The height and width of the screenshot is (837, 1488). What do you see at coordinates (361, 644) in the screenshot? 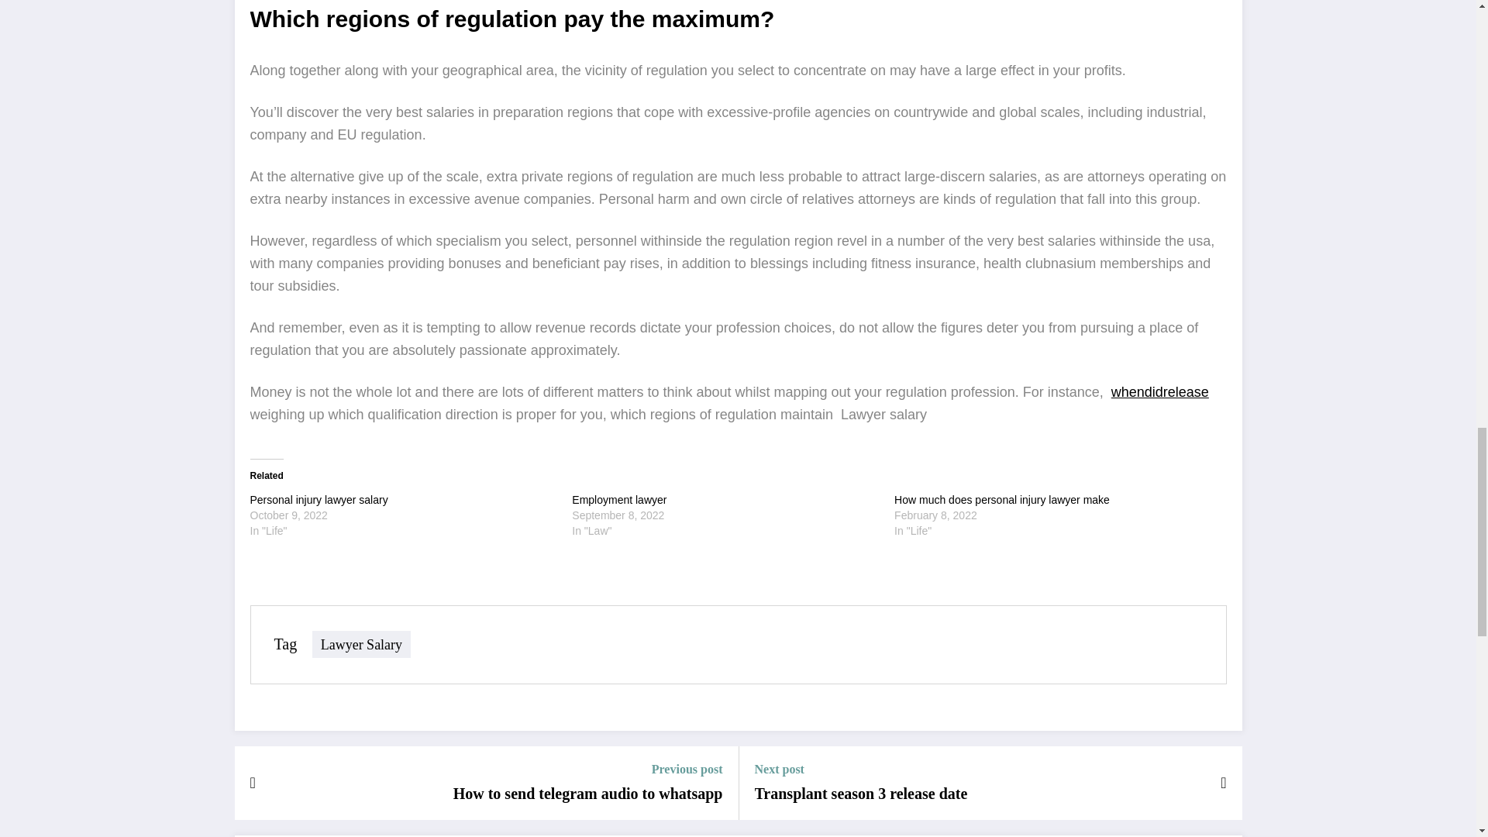
I see `Lawyer Salary` at bounding box center [361, 644].